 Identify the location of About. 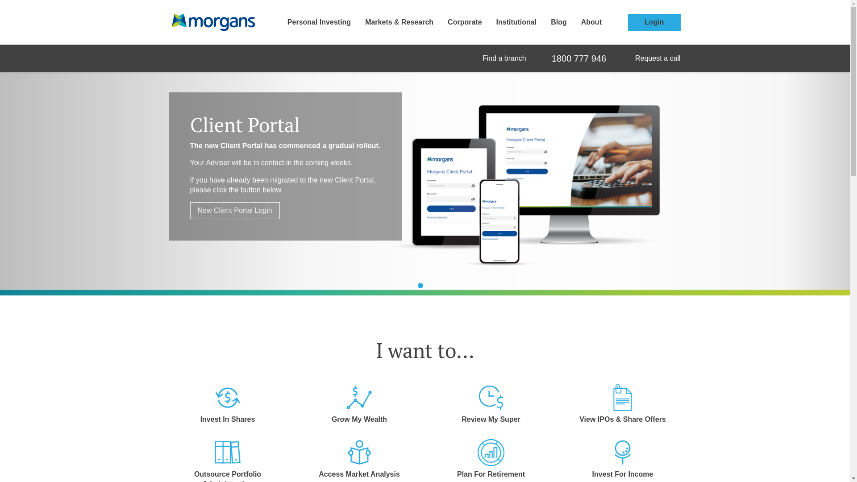
(591, 22).